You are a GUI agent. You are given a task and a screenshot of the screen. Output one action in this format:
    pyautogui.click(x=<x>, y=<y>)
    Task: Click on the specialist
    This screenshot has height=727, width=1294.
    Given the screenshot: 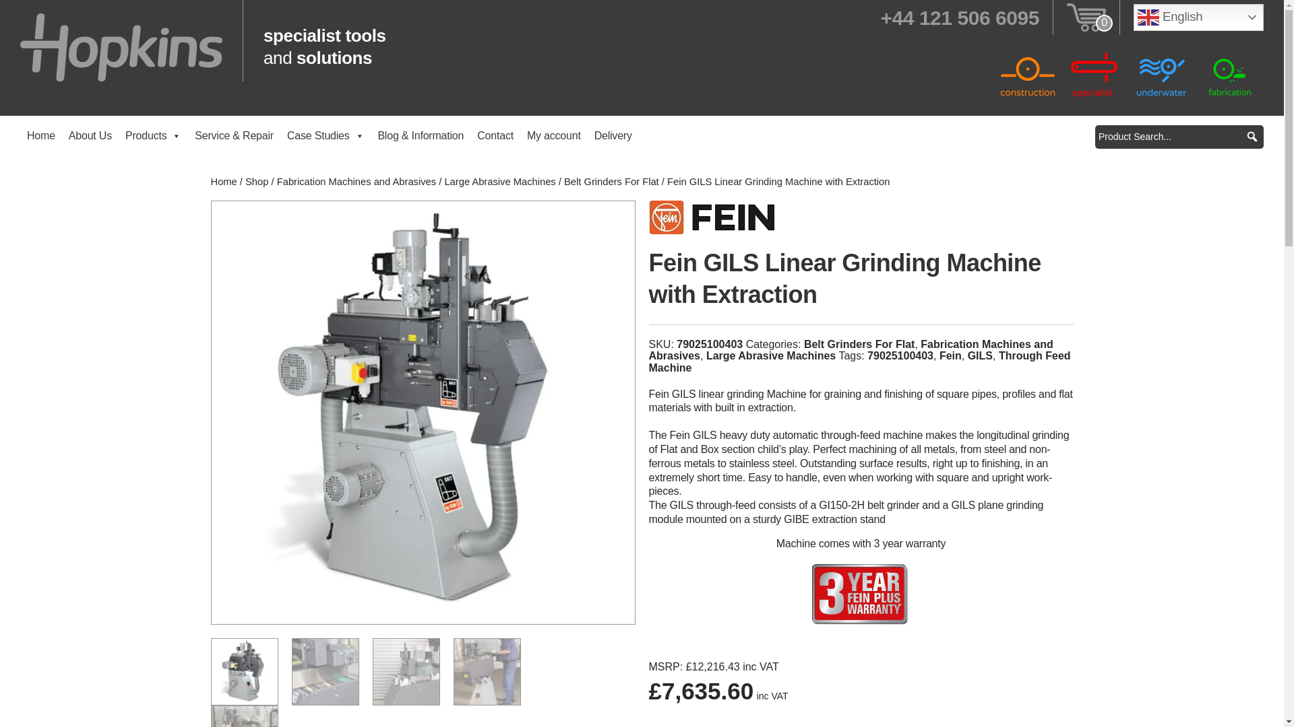 What is the action you would take?
    pyautogui.click(x=1095, y=74)
    